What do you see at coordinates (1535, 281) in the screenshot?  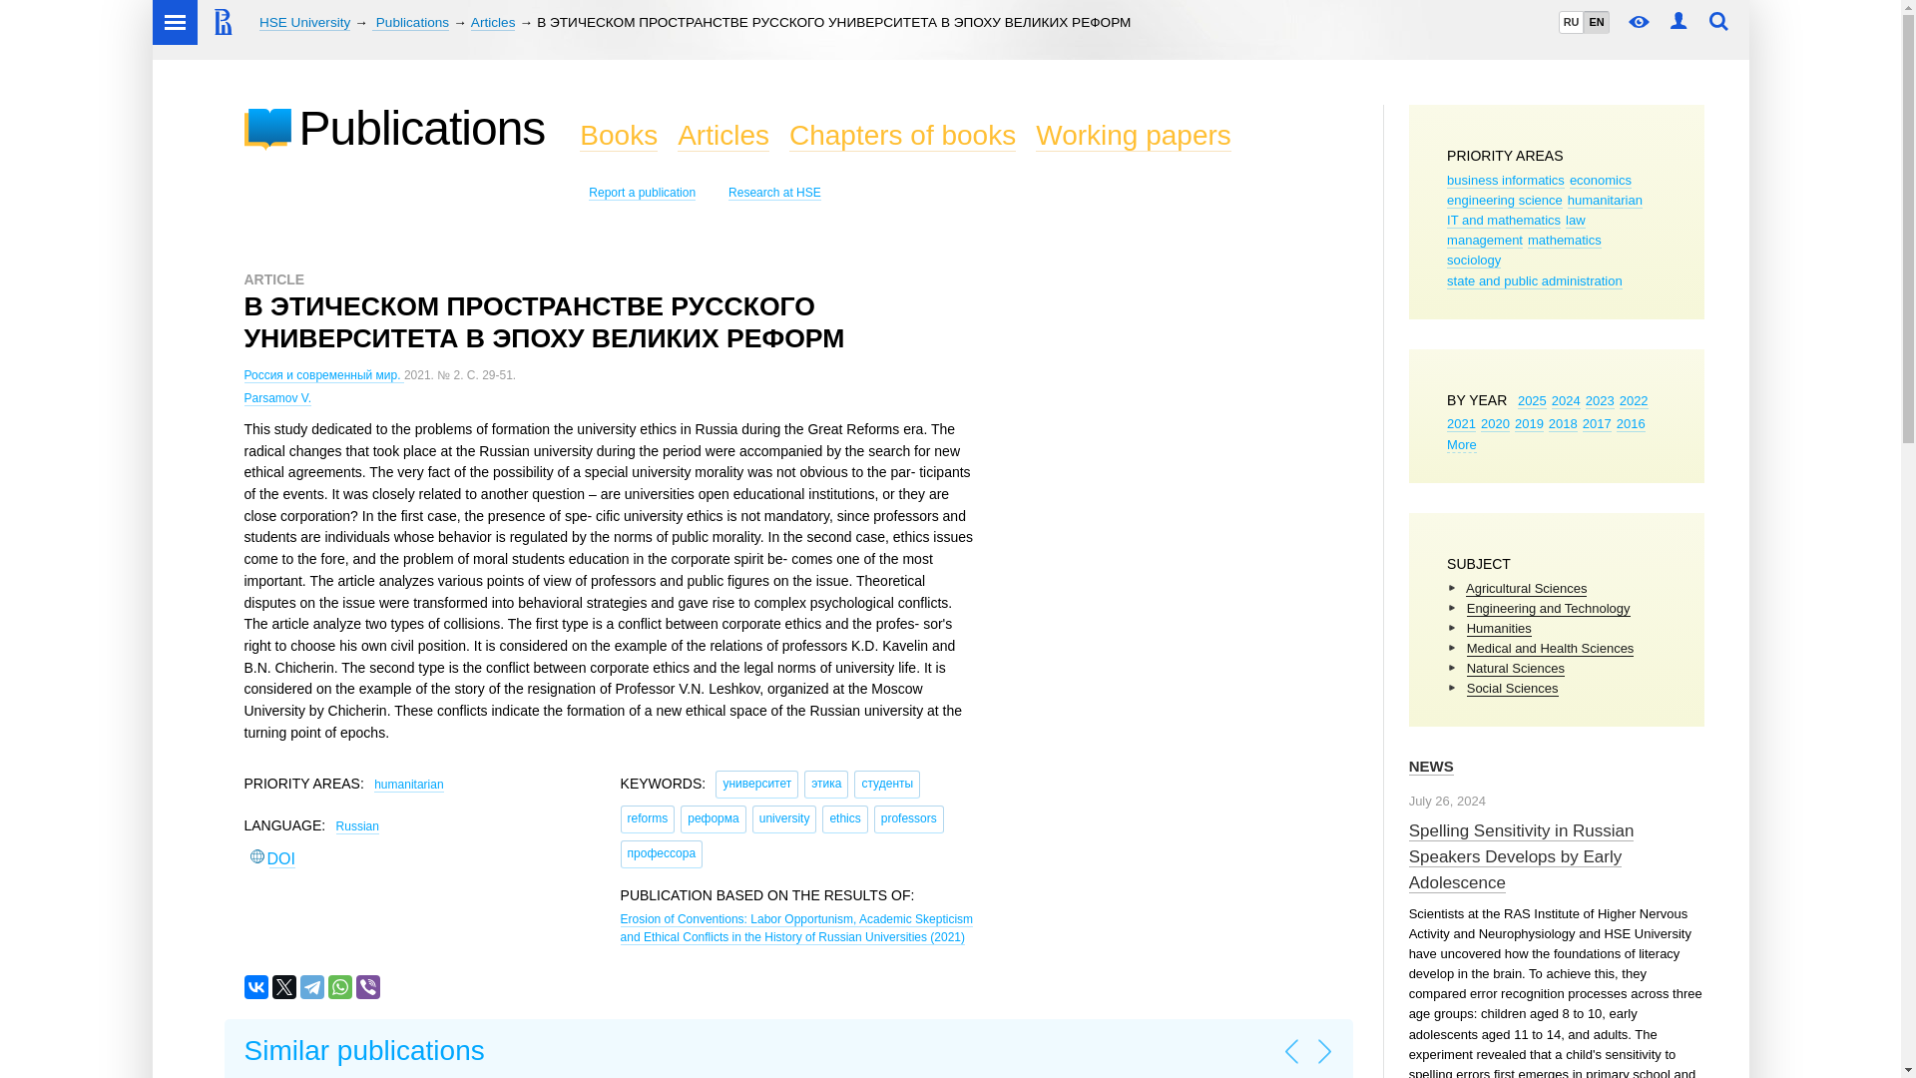 I see `state and public administration` at bounding box center [1535, 281].